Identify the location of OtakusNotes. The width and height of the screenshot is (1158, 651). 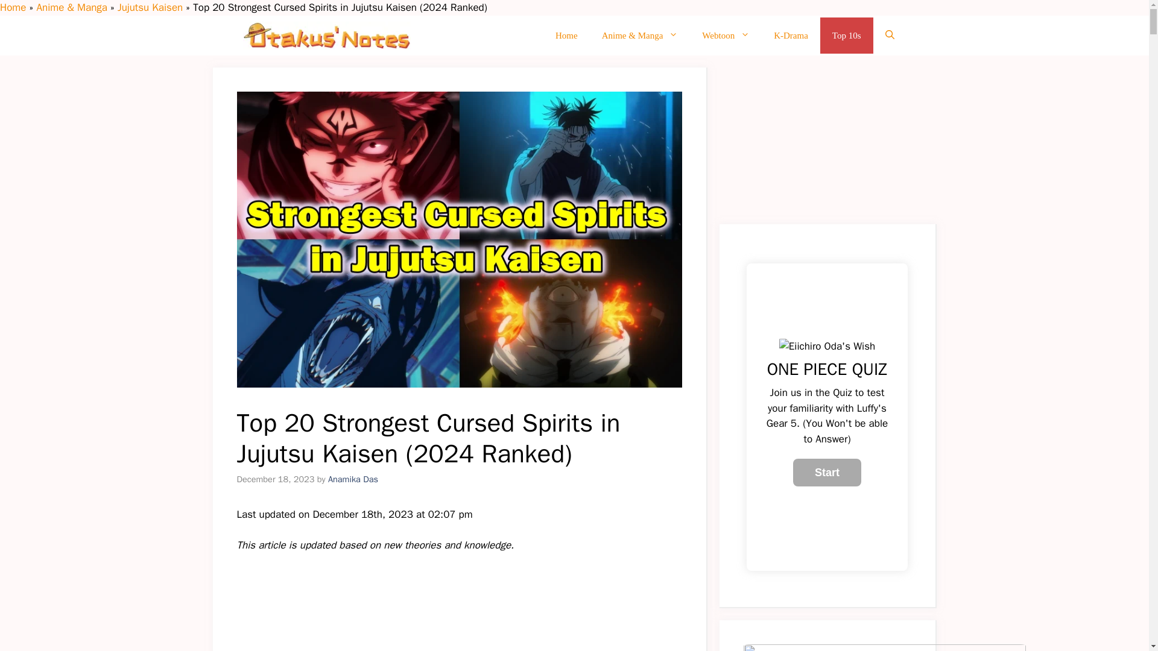
(326, 35).